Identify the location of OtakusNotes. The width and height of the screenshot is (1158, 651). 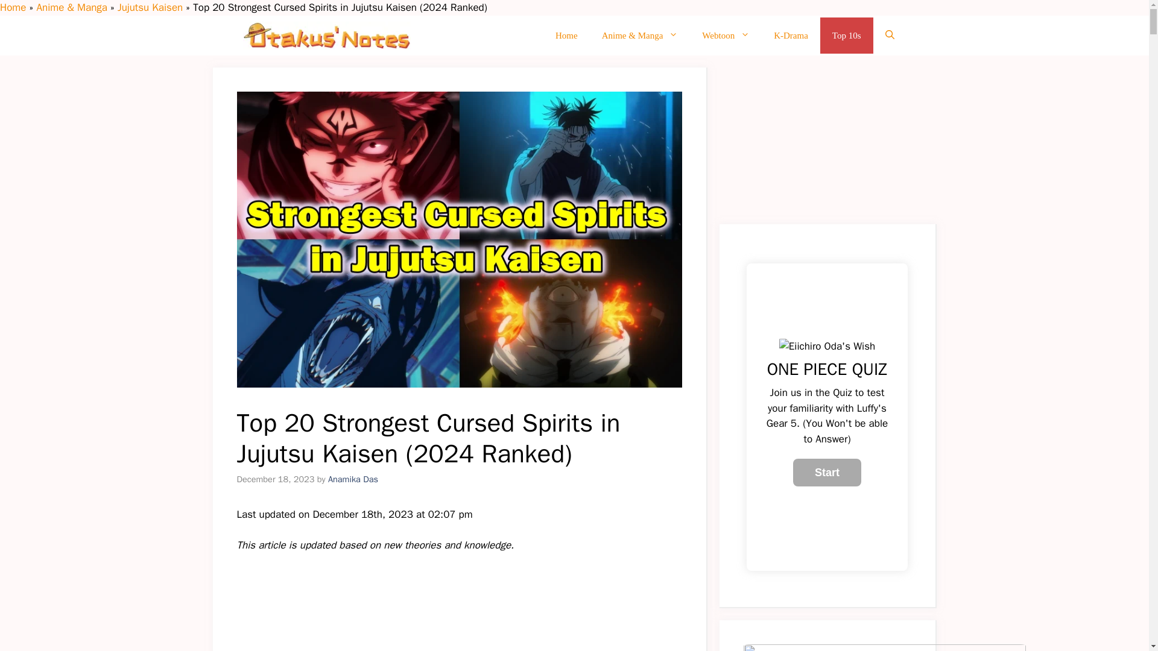
(326, 35).